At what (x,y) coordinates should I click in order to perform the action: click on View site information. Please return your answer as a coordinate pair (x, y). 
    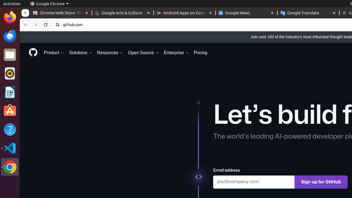
    Looking at the image, I should click on (57, 25).